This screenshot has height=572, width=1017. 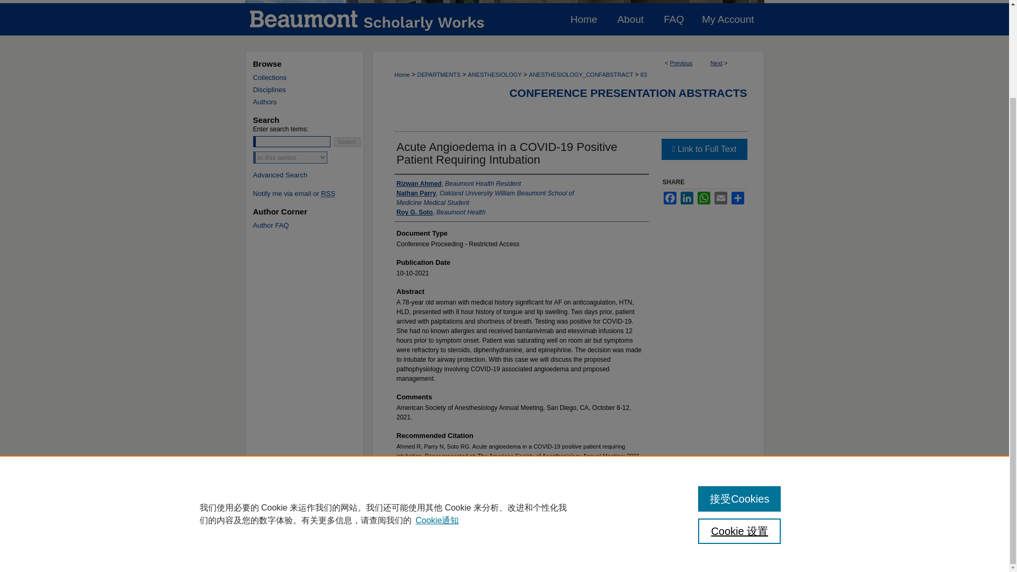 What do you see at coordinates (313, 102) in the screenshot?
I see `Browse by Author` at bounding box center [313, 102].